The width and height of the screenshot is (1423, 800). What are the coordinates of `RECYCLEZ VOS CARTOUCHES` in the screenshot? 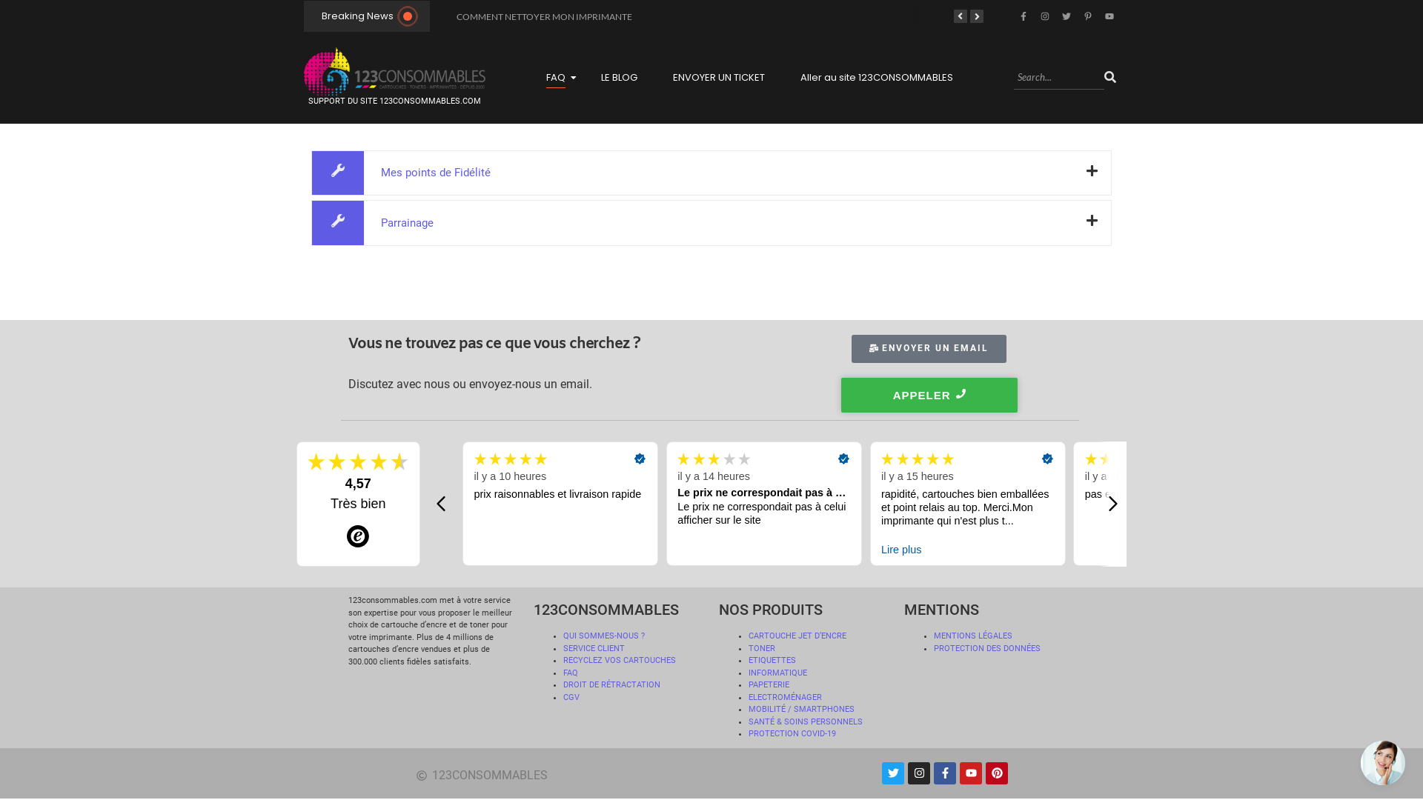 It's located at (620, 661).